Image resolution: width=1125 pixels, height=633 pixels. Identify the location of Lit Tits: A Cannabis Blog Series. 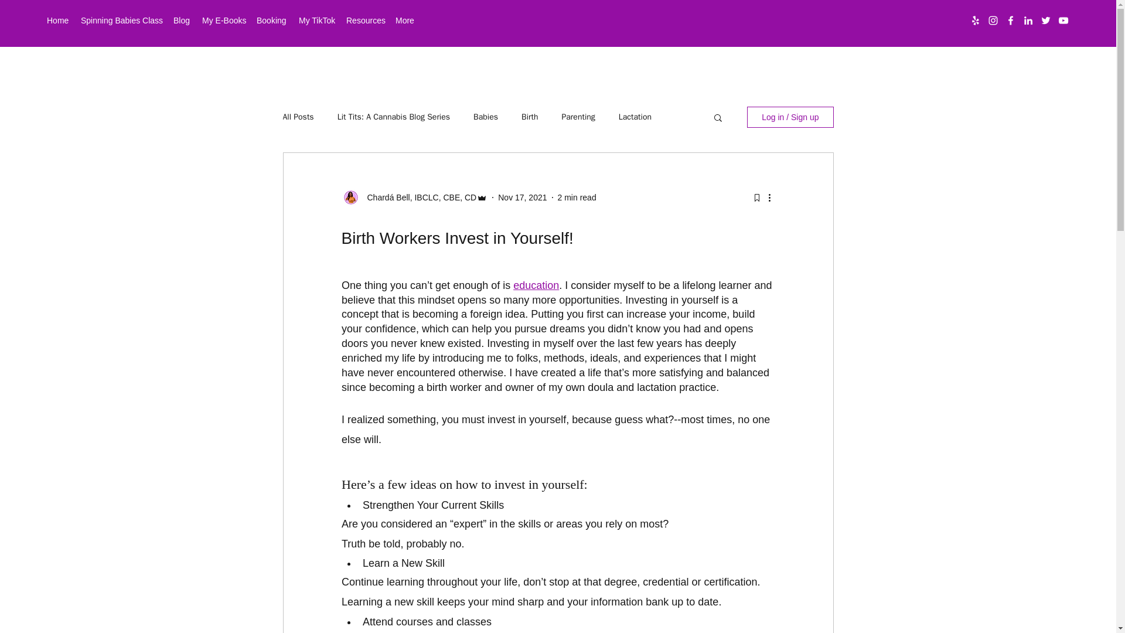
(394, 117).